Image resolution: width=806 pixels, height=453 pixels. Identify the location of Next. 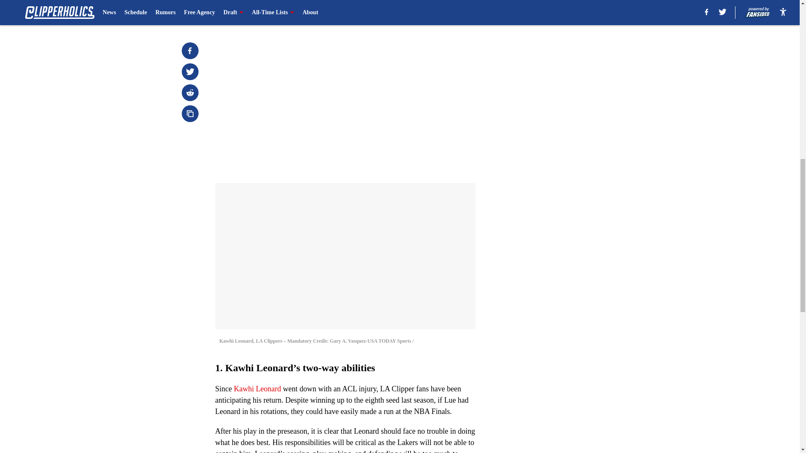
(450, 11).